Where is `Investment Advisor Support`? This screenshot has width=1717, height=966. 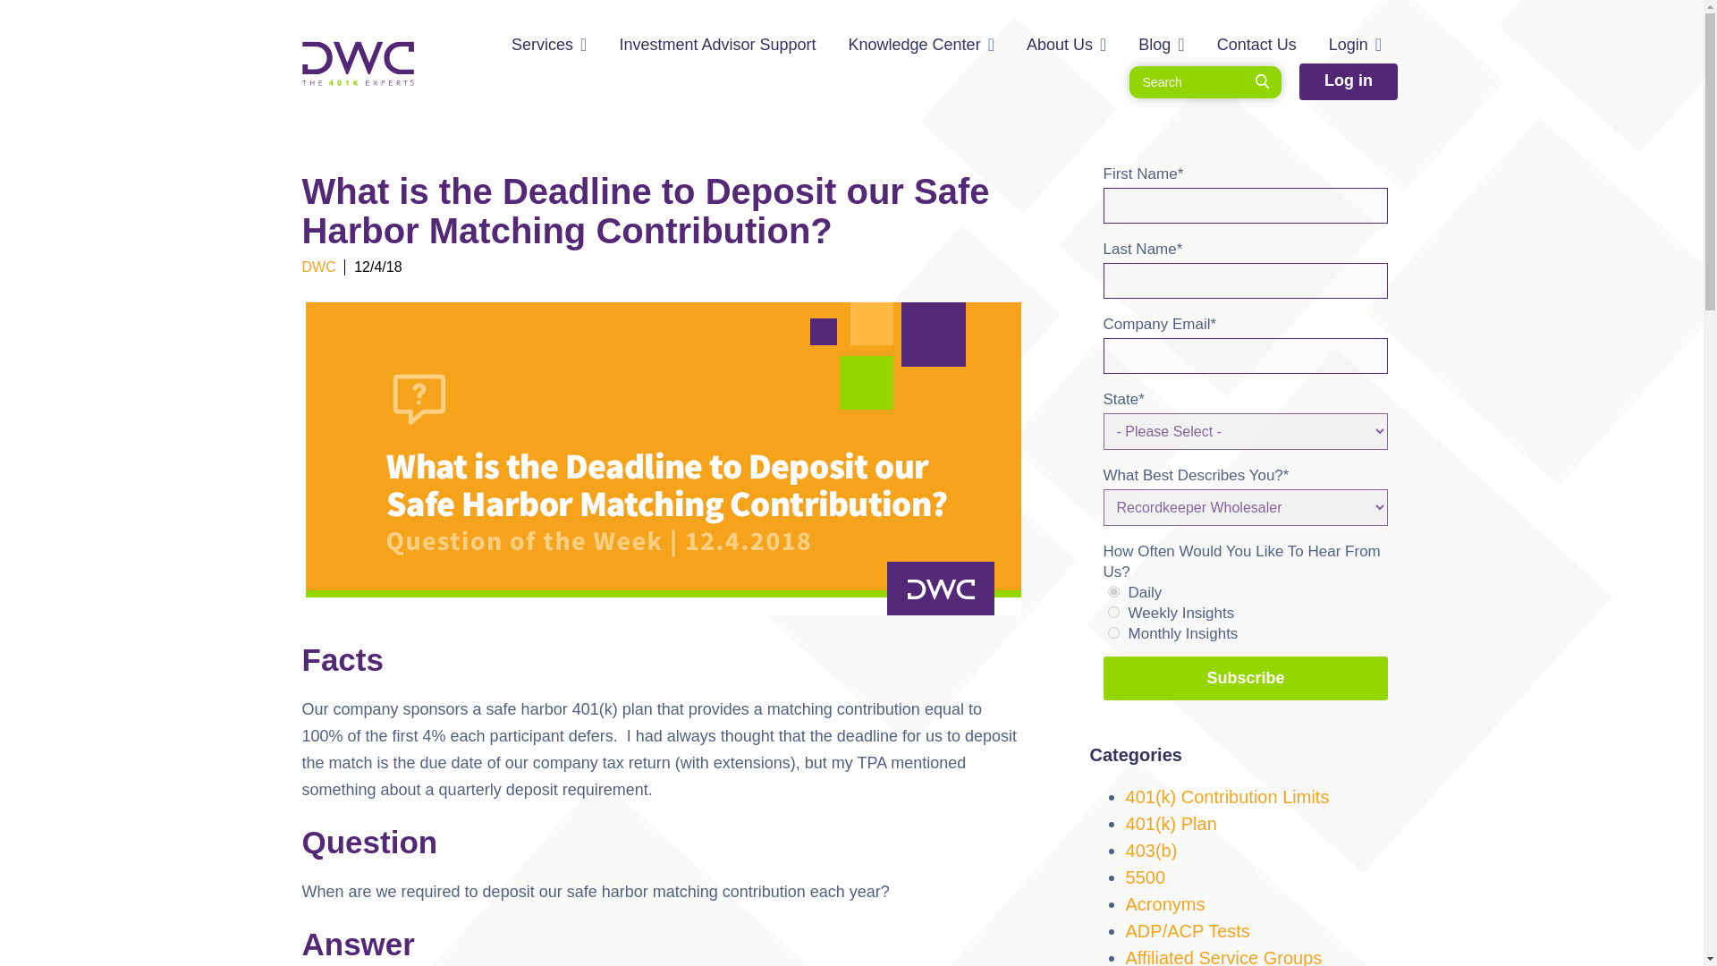 Investment Advisor Support is located at coordinates (717, 45).